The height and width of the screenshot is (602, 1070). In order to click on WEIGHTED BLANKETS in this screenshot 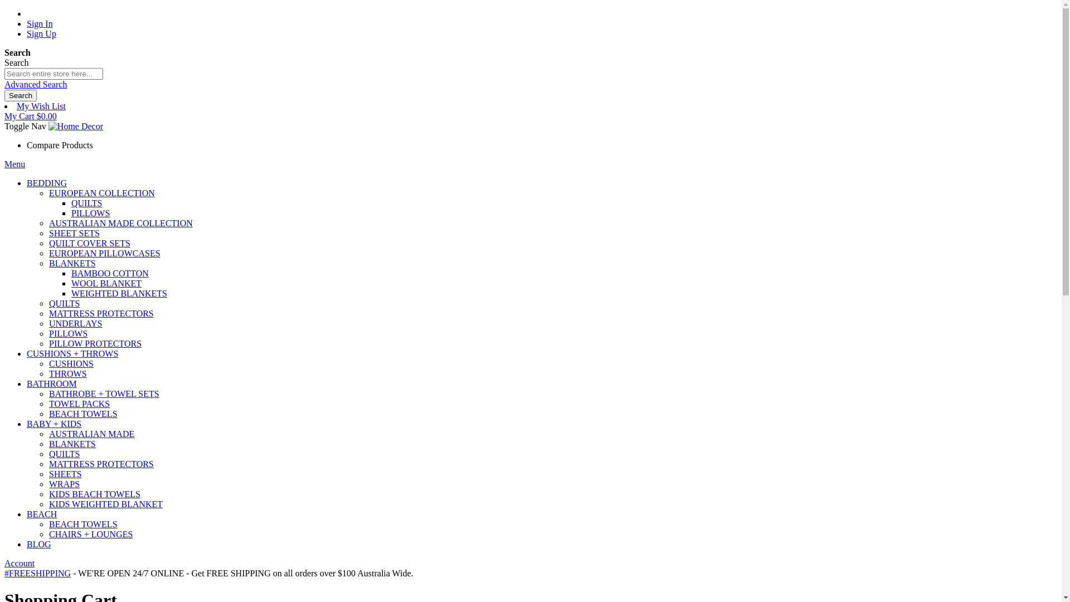, I will do `click(119, 293)`.